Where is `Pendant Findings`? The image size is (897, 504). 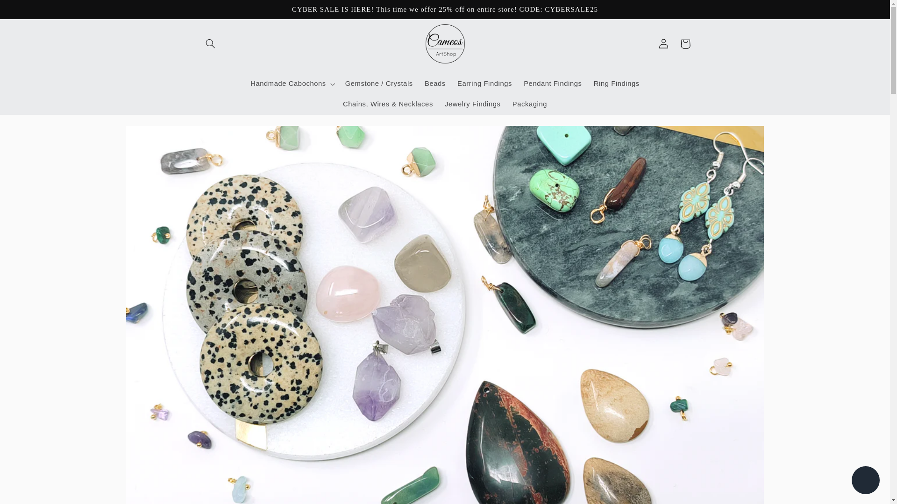 Pendant Findings is located at coordinates (553, 84).